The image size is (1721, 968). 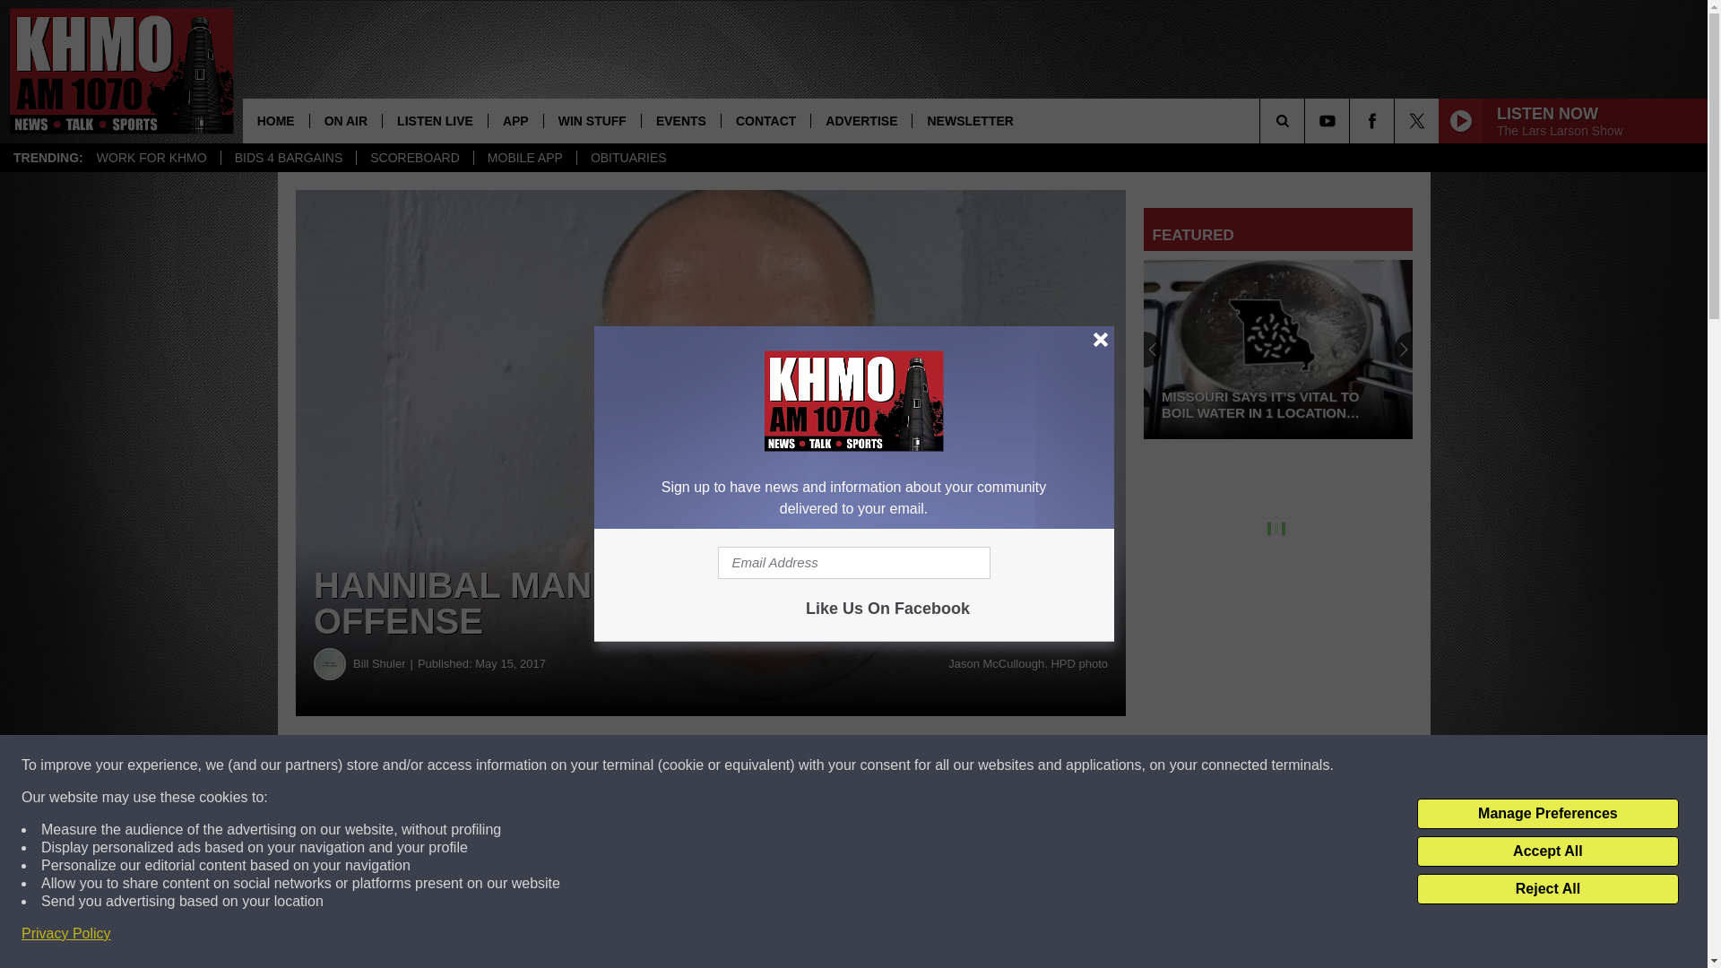 What do you see at coordinates (525, 158) in the screenshot?
I see `MOBILE APP` at bounding box center [525, 158].